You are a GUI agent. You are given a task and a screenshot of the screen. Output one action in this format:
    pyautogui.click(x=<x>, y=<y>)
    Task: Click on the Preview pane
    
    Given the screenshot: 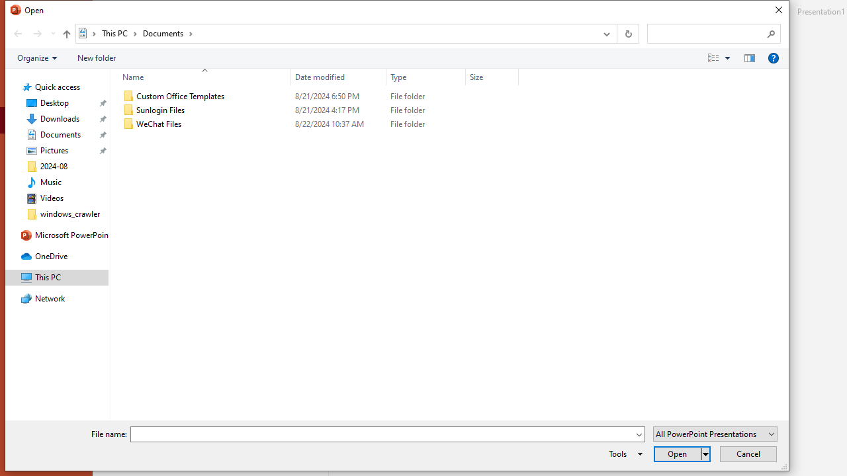 What is the action you would take?
    pyautogui.click(x=749, y=58)
    